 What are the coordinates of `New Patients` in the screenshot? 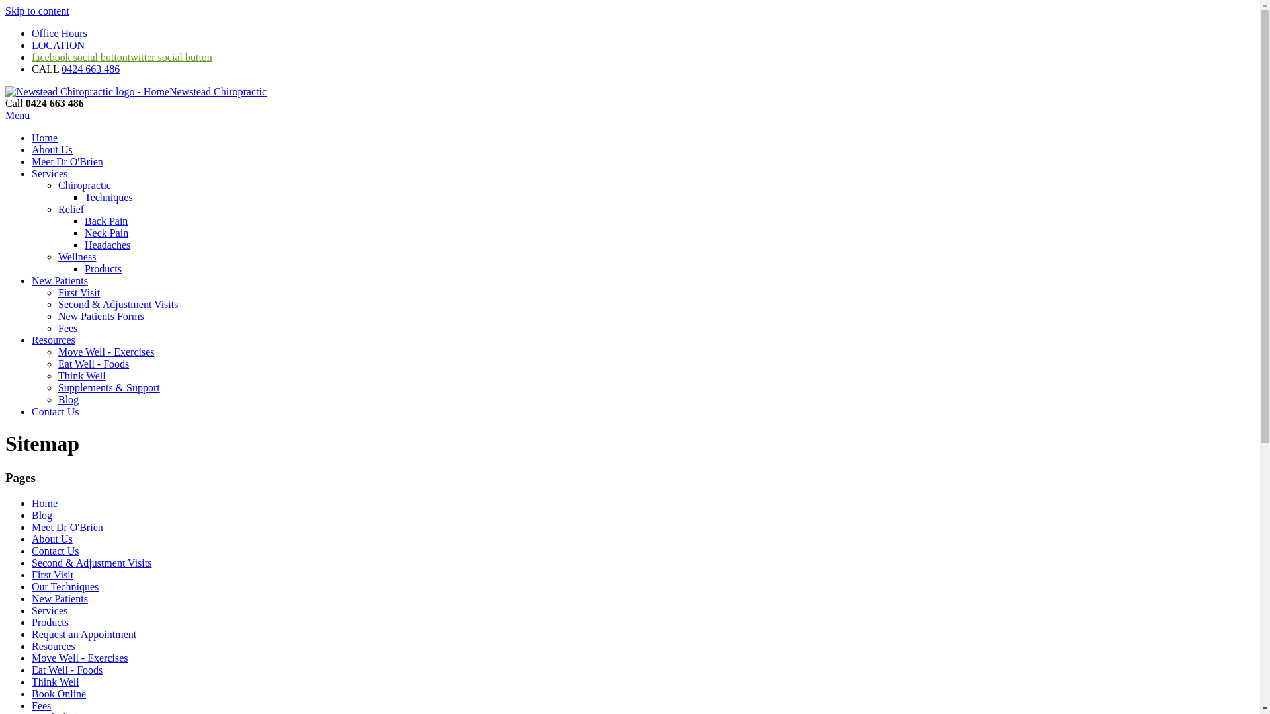 It's located at (60, 280).